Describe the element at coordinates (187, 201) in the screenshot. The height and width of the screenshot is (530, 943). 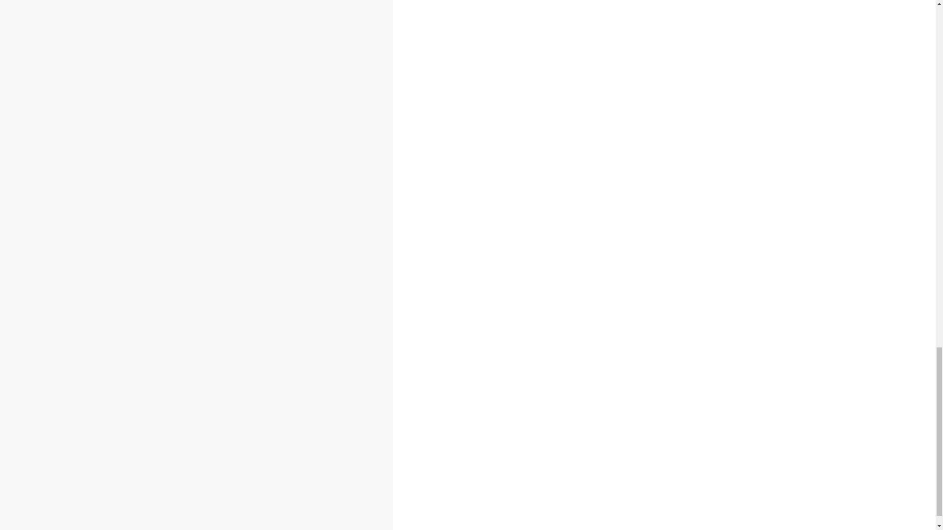
I see `September 2023` at that location.